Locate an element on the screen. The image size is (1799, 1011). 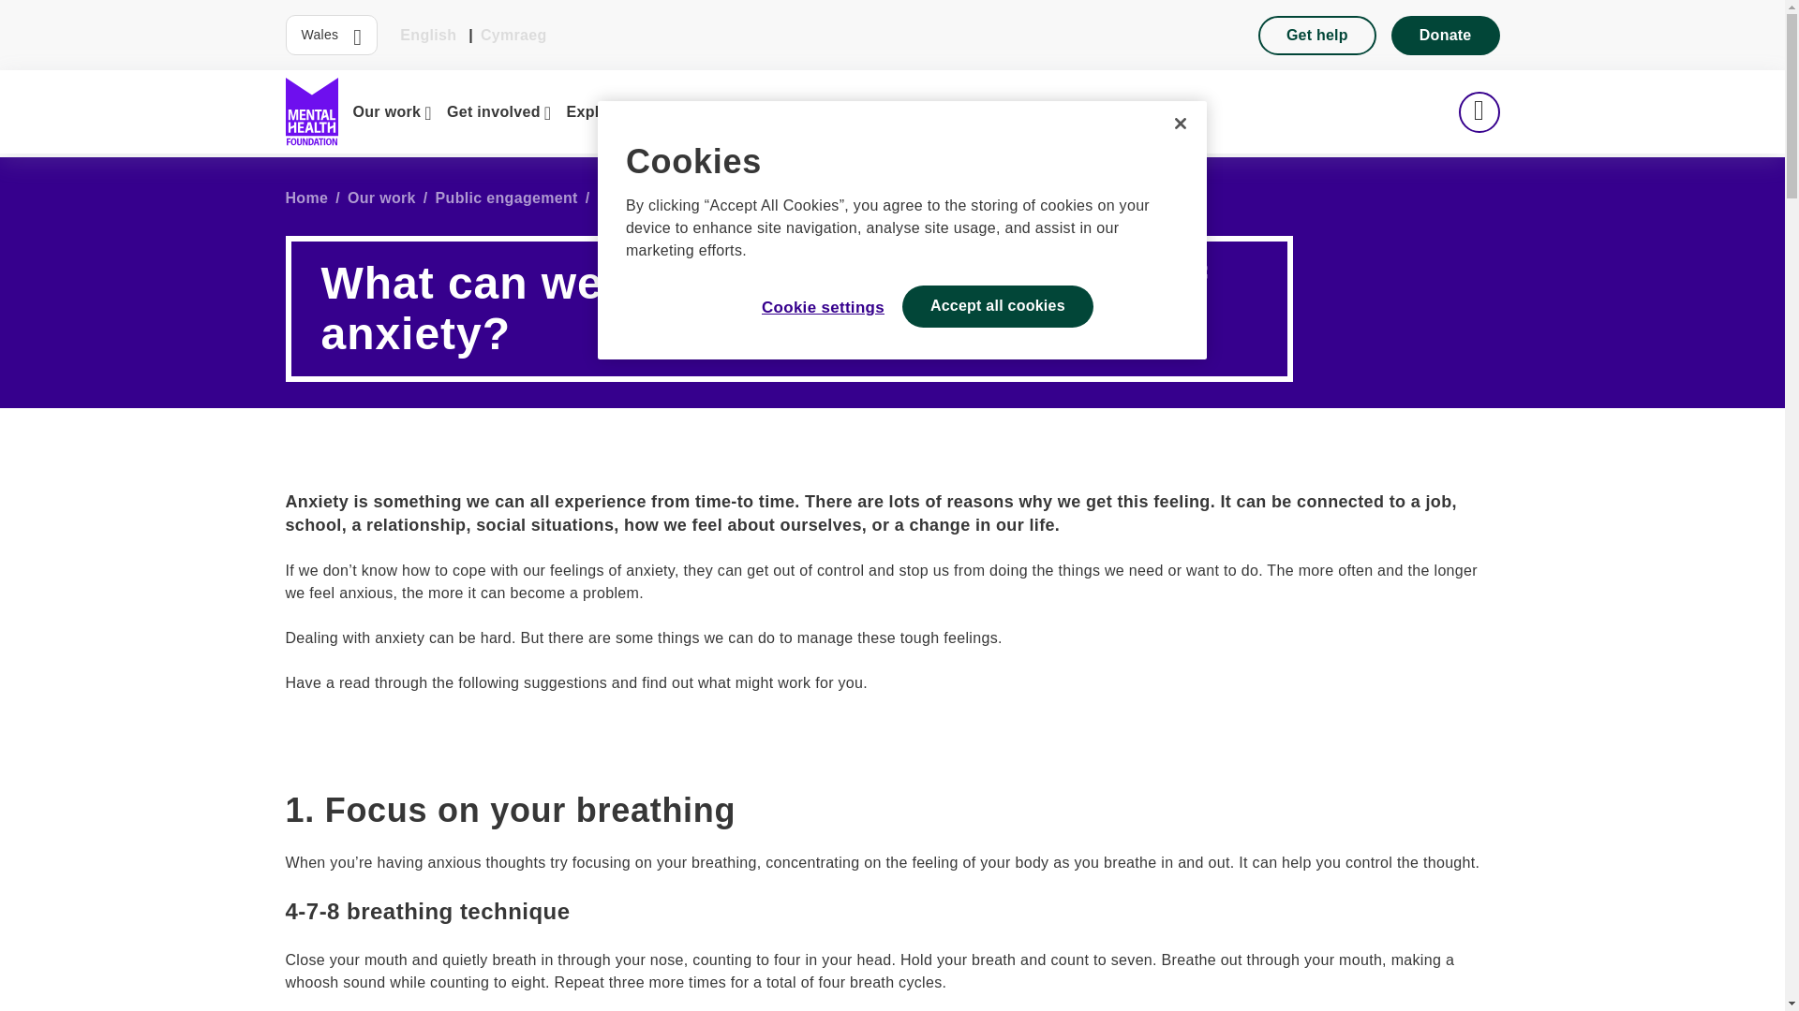
Our work is located at coordinates (392, 111).